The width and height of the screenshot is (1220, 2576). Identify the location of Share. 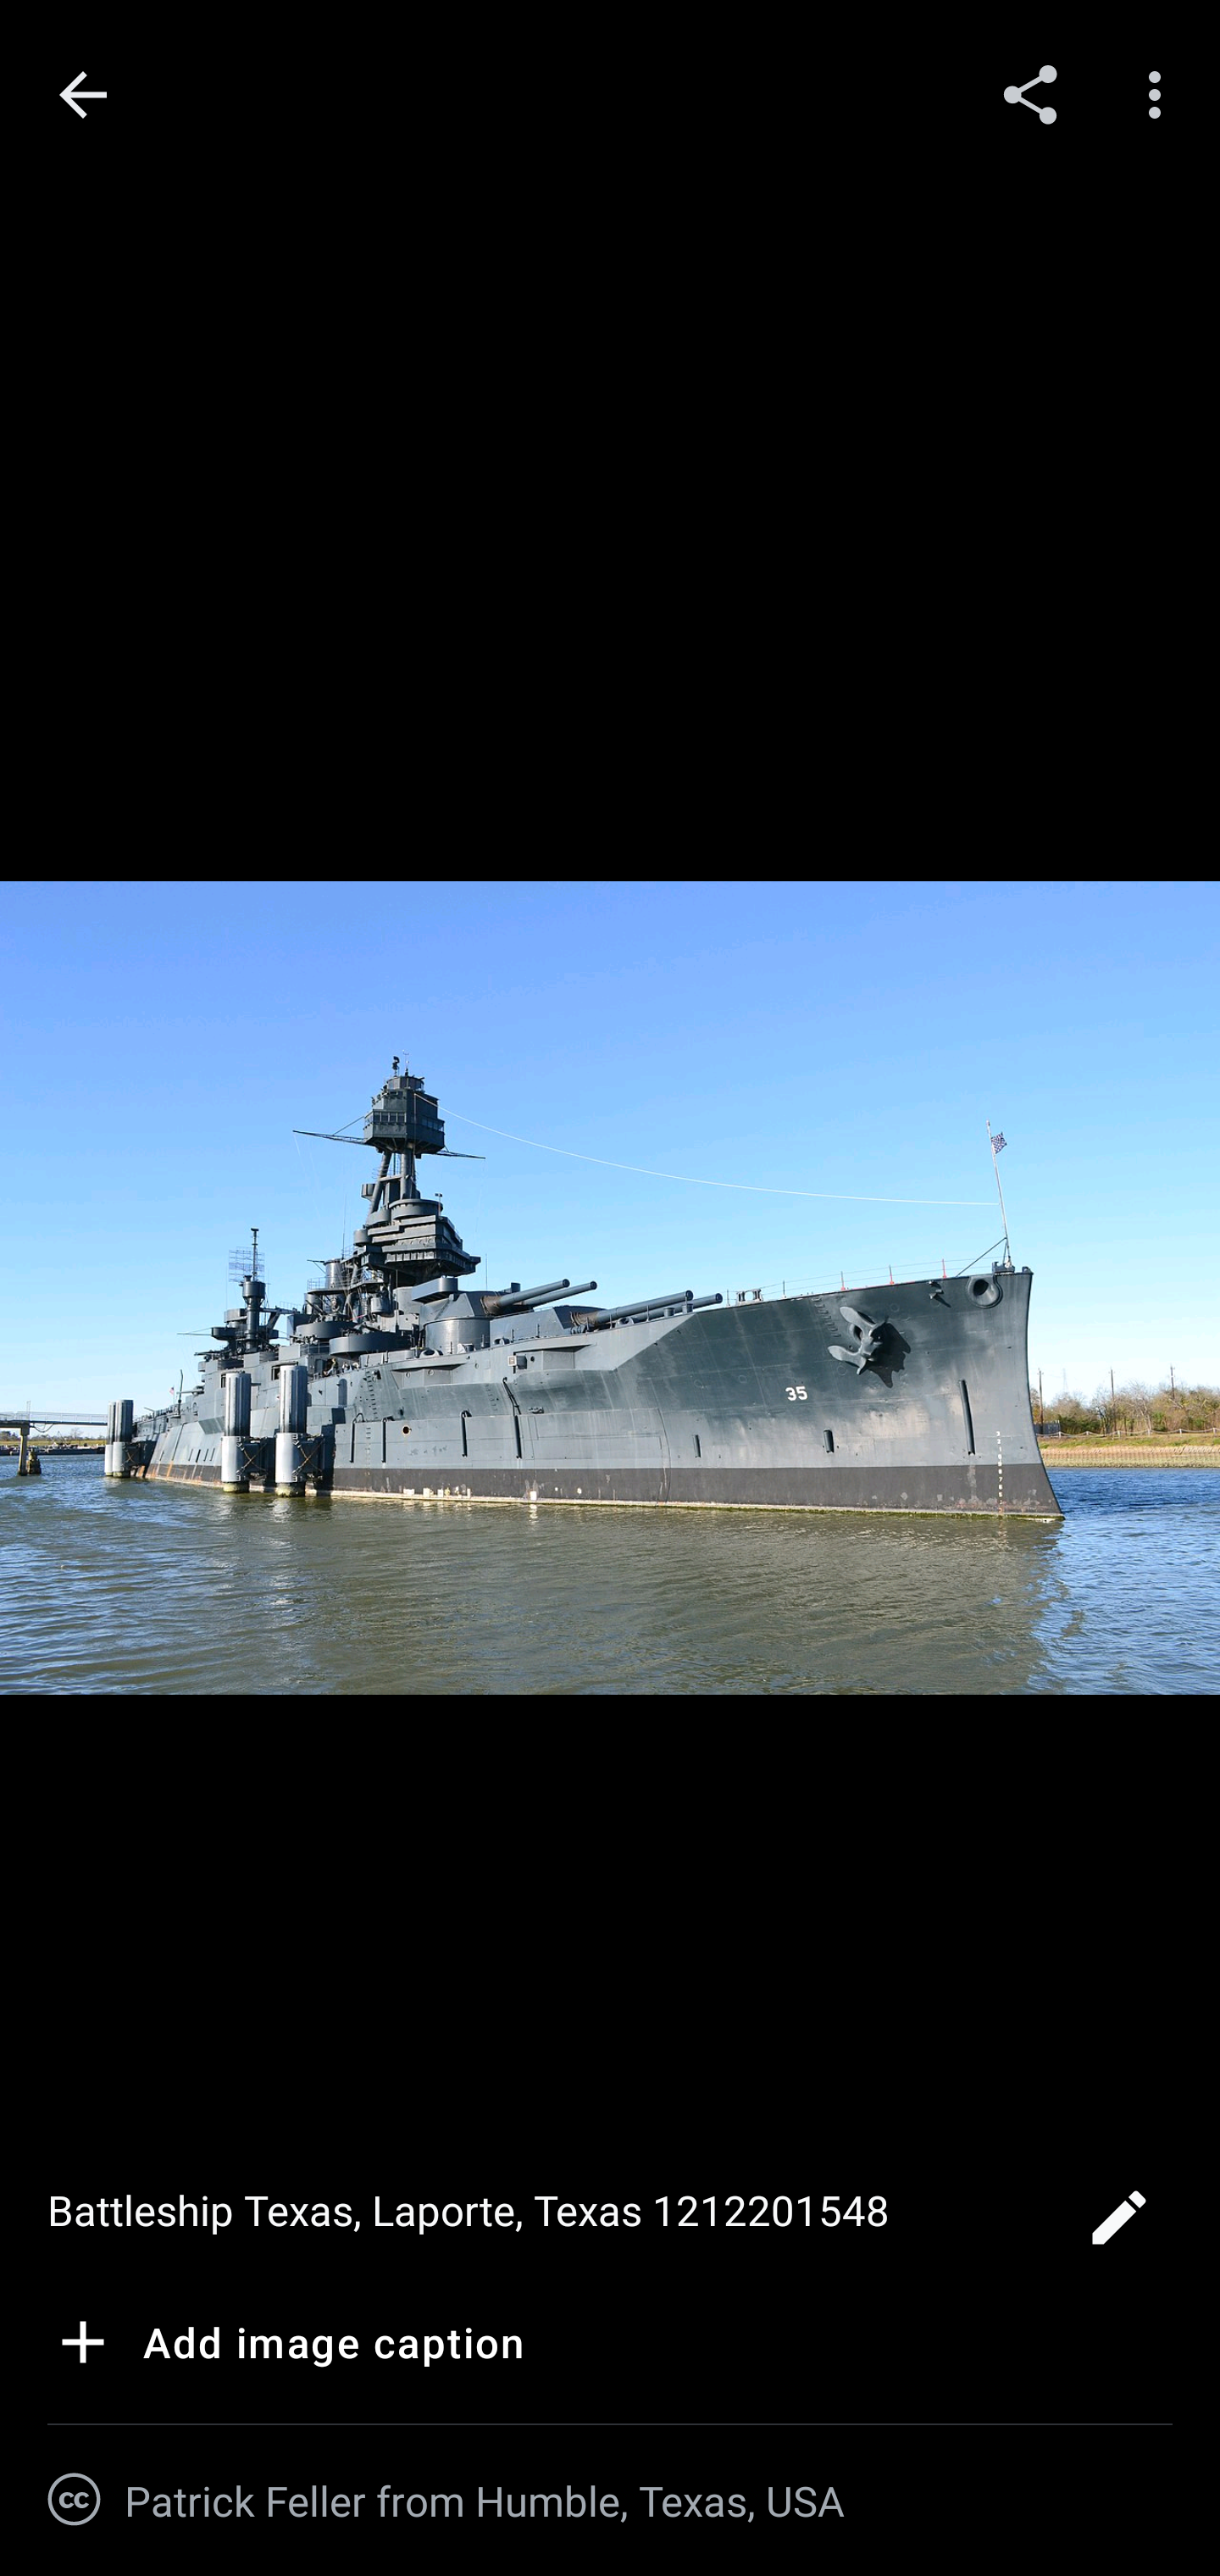
(1030, 93).